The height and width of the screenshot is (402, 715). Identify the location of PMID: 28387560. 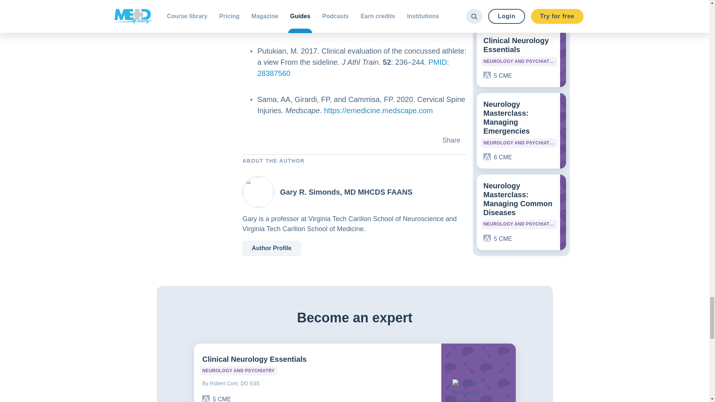
(353, 68).